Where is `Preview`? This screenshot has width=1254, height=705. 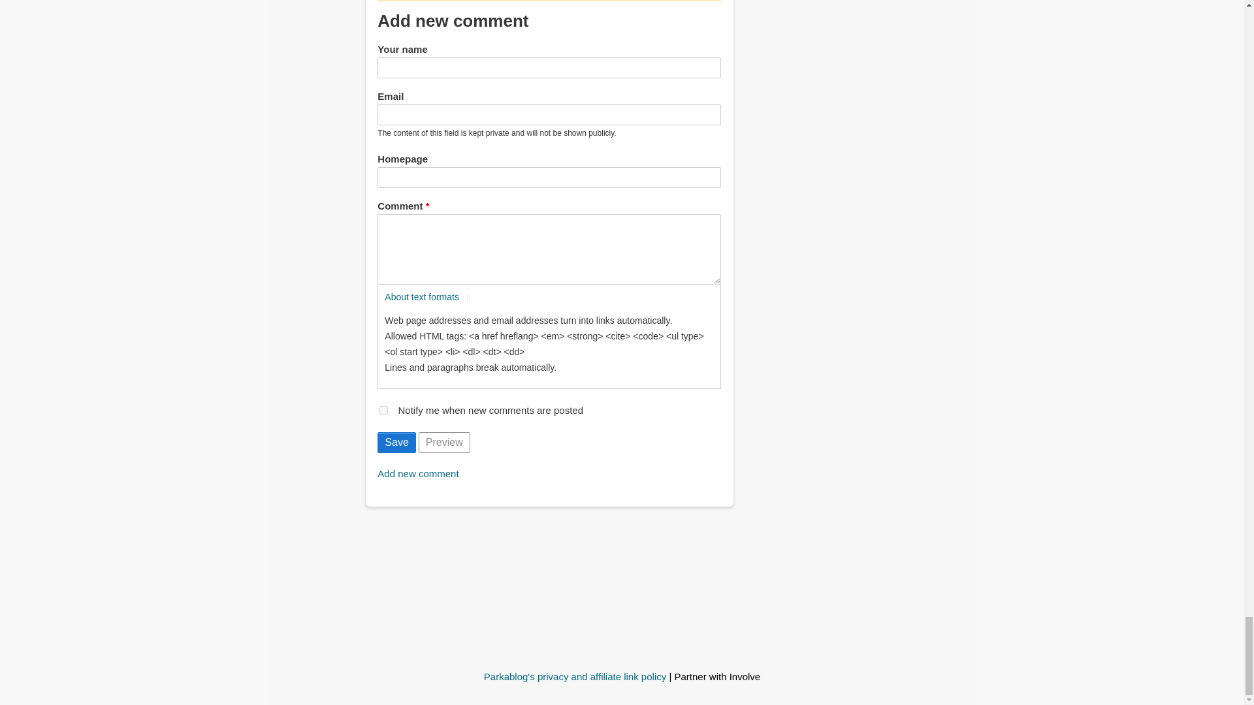
Preview is located at coordinates (444, 443).